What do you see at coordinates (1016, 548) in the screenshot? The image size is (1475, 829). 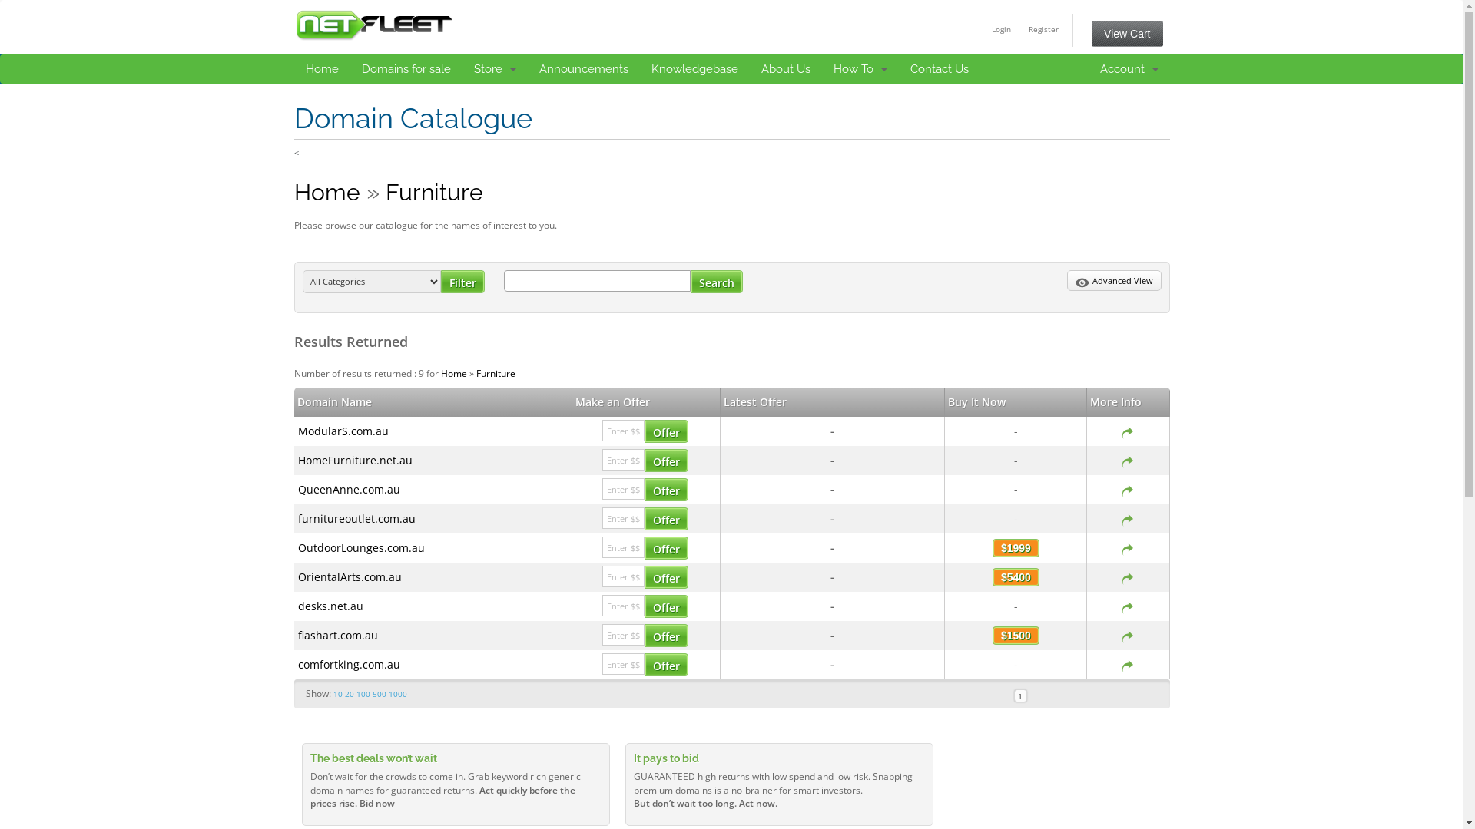 I see `$1999` at bounding box center [1016, 548].